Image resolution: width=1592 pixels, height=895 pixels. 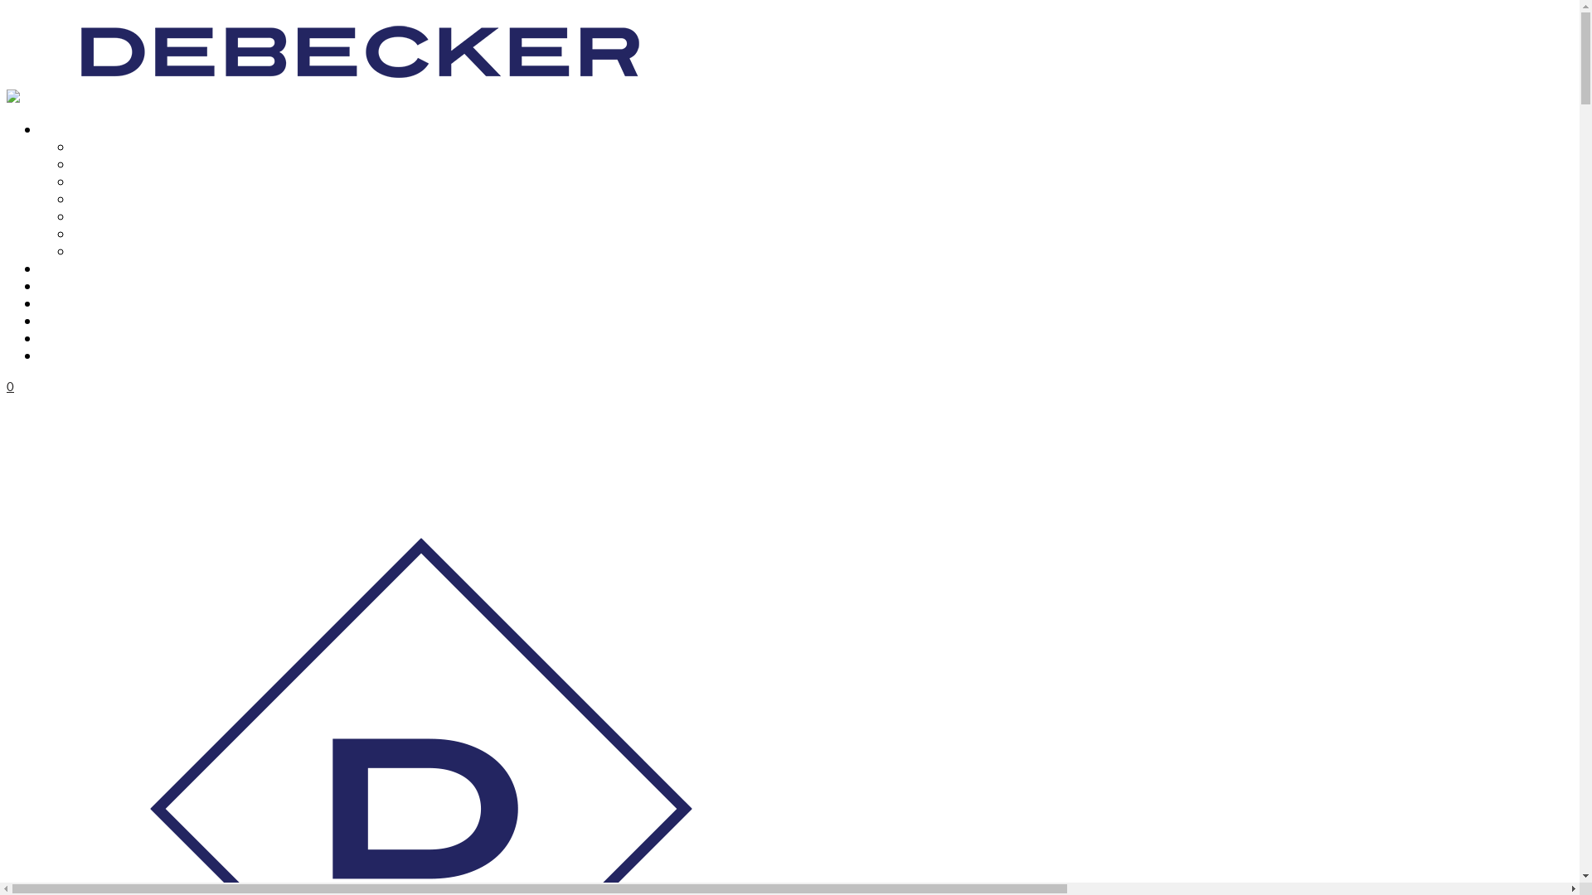 What do you see at coordinates (70, 129) in the screenshot?
I see `Tafelgerei` at bounding box center [70, 129].